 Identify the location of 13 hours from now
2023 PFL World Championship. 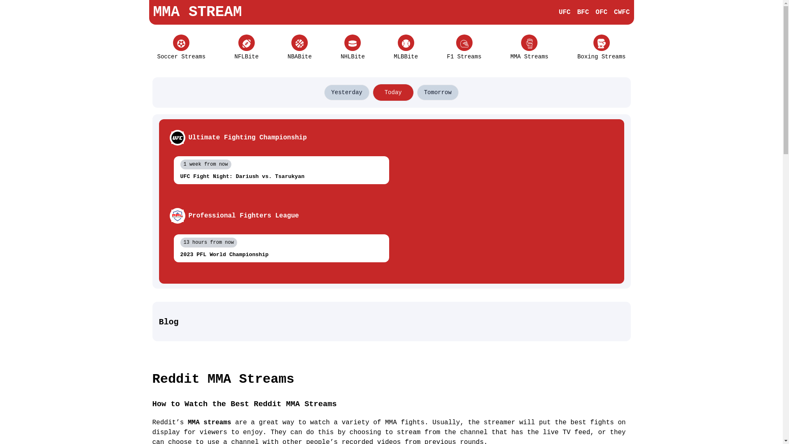
(281, 248).